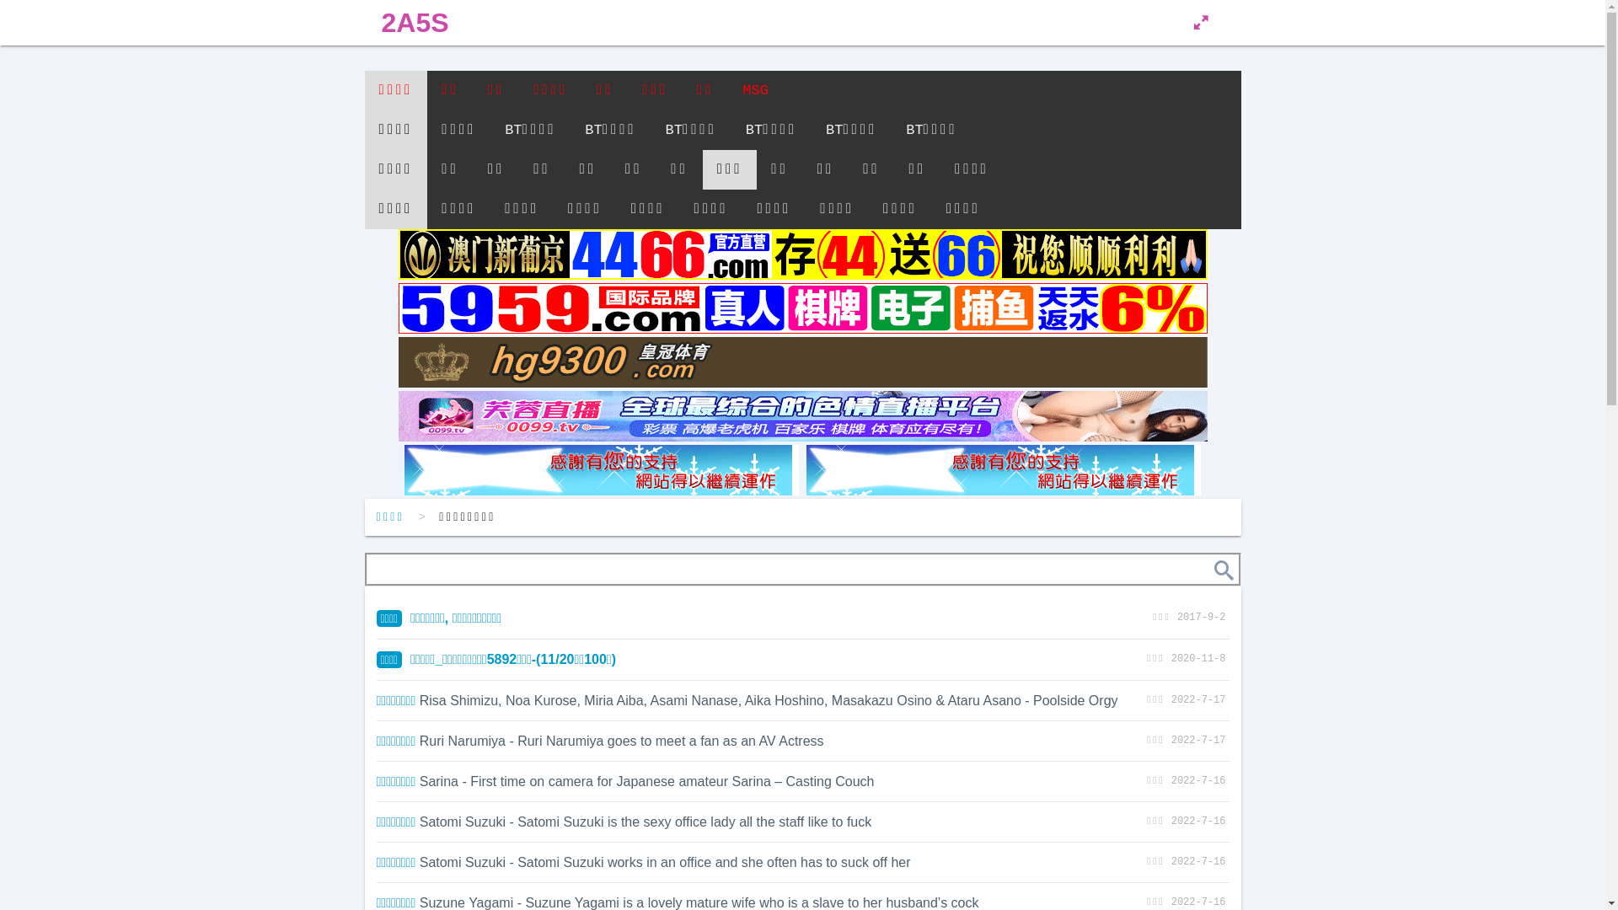 The height and width of the screenshot is (910, 1618). Describe the element at coordinates (755, 91) in the screenshot. I see `MSG` at that location.